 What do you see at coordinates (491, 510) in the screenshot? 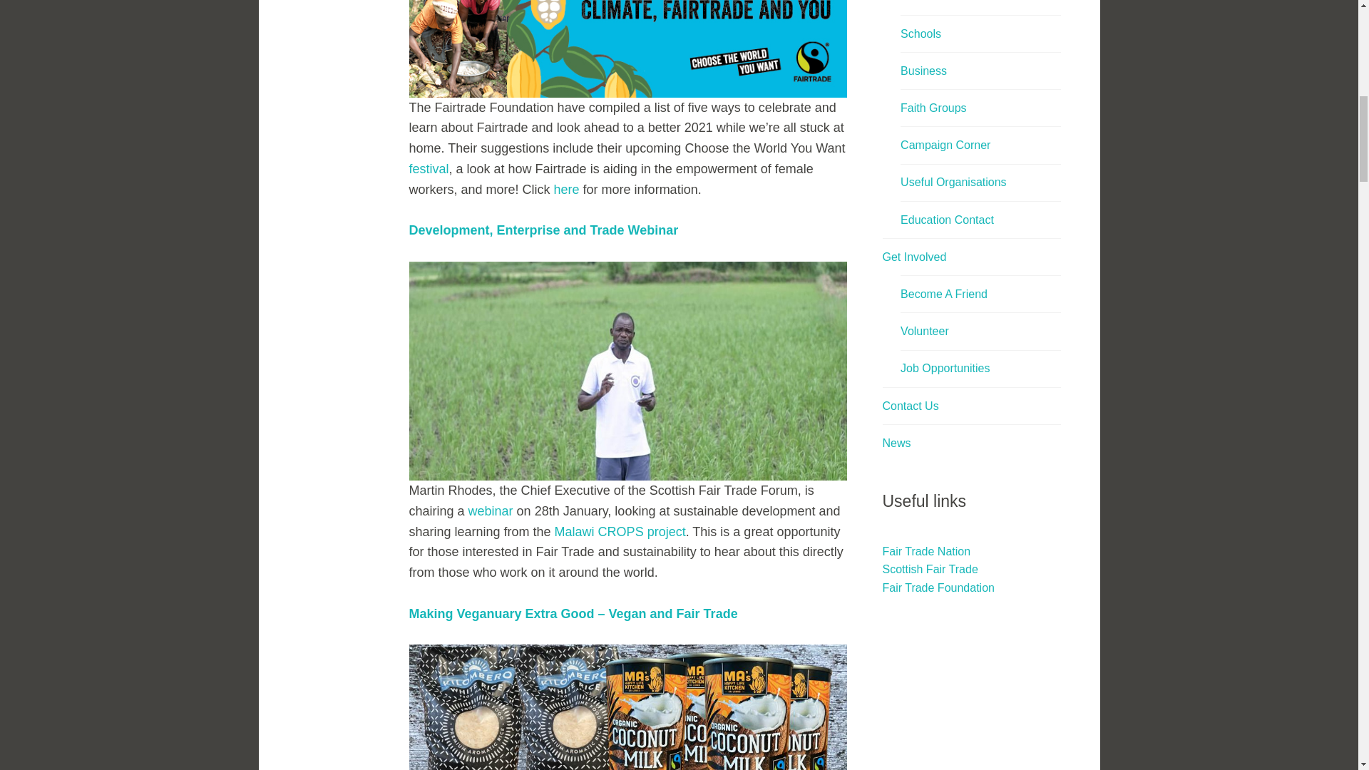
I see `webinar` at bounding box center [491, 510].